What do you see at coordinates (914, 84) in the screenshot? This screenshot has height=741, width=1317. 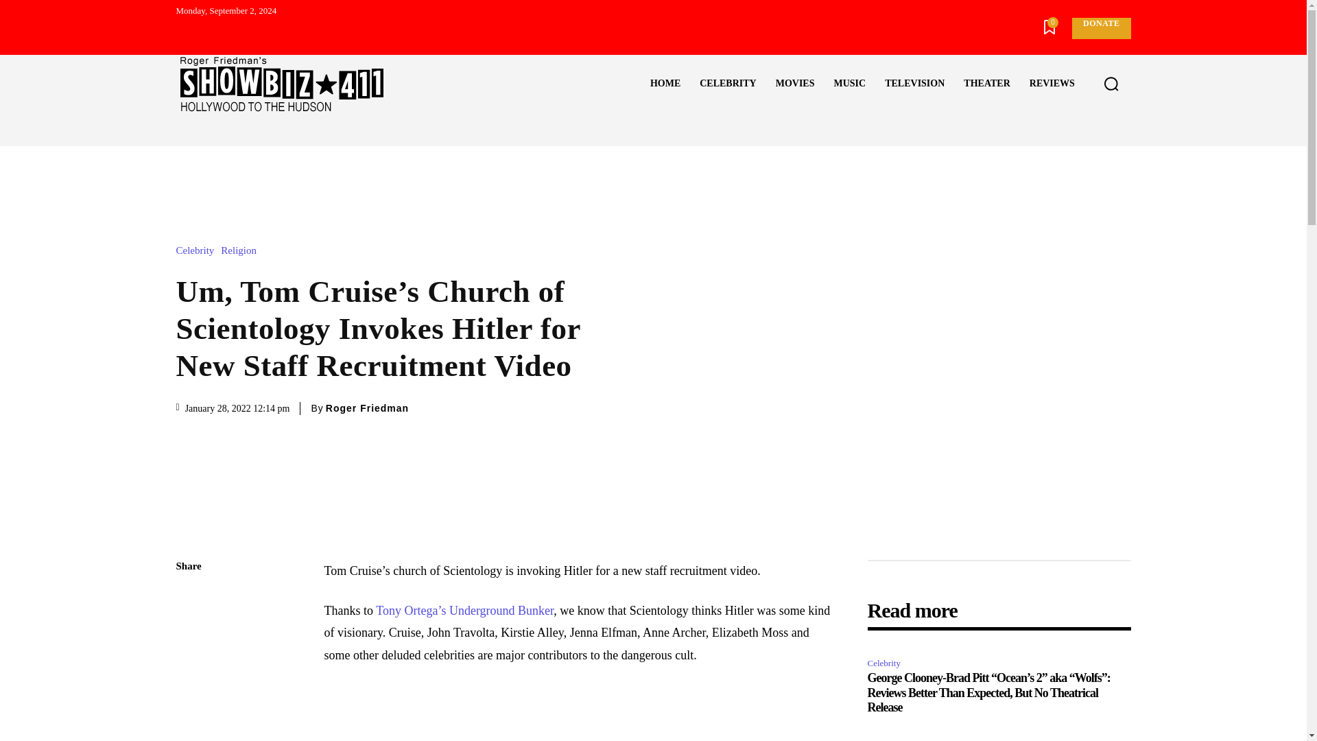 I see `TELEVISION` at bounding box center [914, 84].